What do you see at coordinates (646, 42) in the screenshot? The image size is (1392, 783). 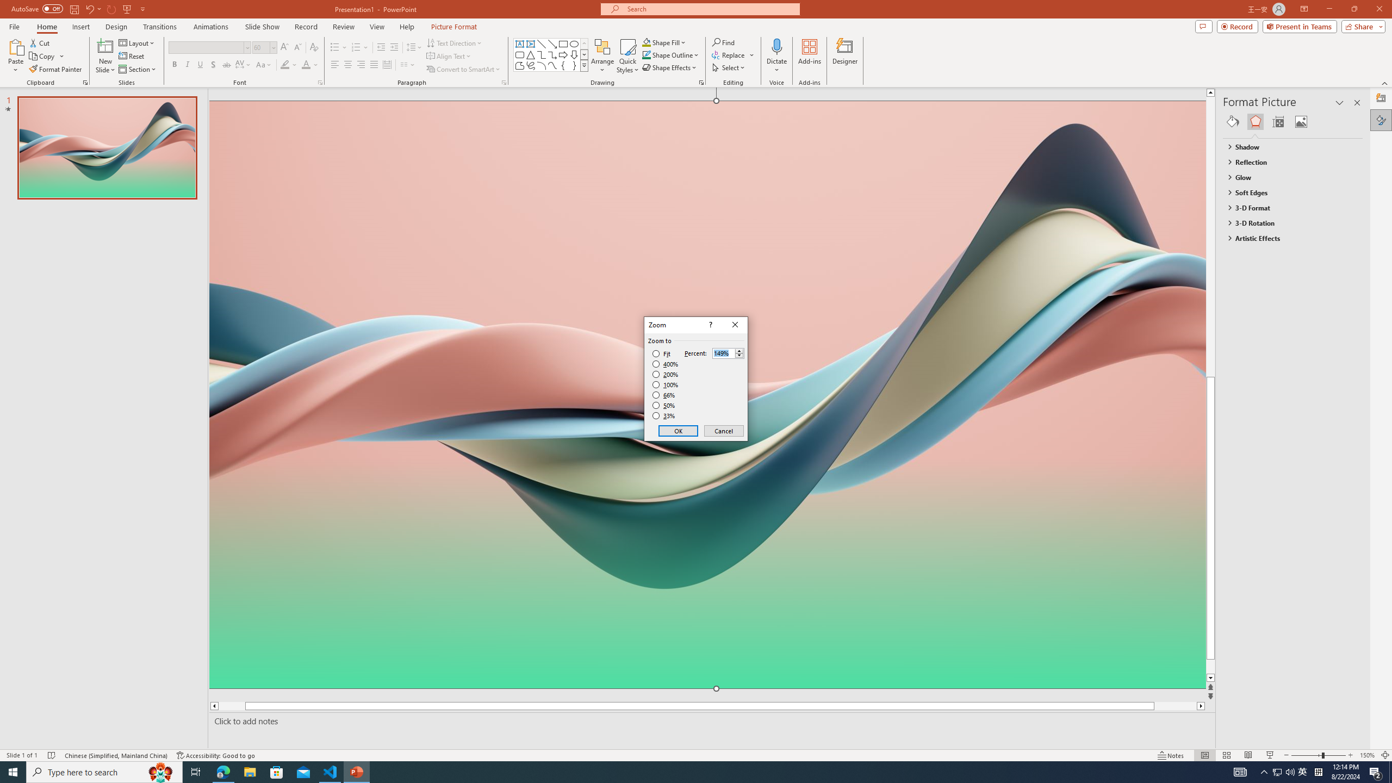 I see `Shape Fill Orange, Accent 2` at bounding box center [646, 42].